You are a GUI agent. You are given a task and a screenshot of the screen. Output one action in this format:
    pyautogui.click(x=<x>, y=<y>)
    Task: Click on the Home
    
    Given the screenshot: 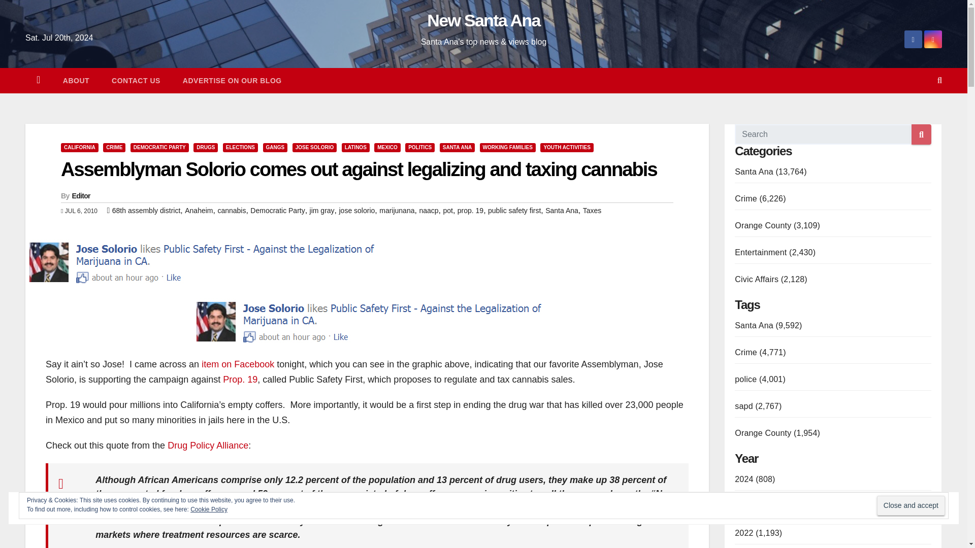 What is the action you would take?
    pyautogui.click(x=38, y=80)
    